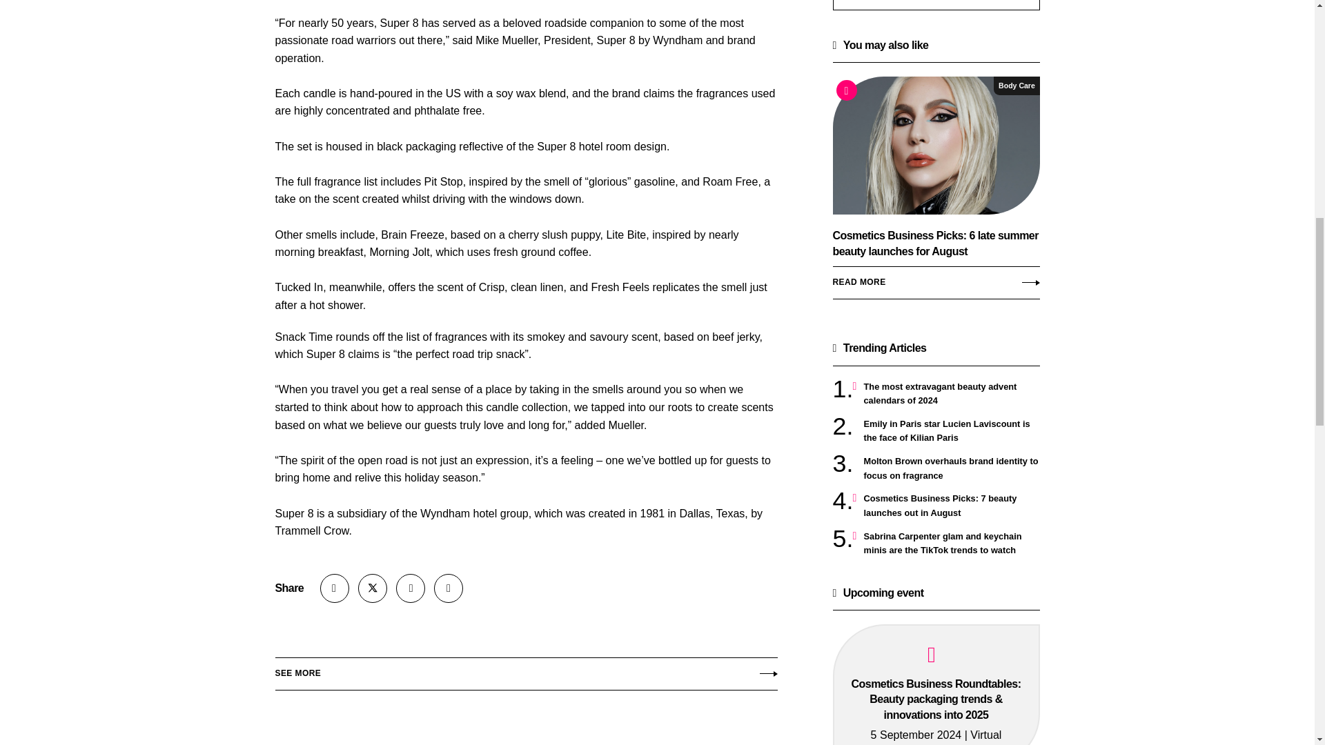 The width and height of the screenshot is (1325, 745). What do you see at coordinates (449, 588) in the screenshot?
I see `Facebook` at bounding box center [449, 588].